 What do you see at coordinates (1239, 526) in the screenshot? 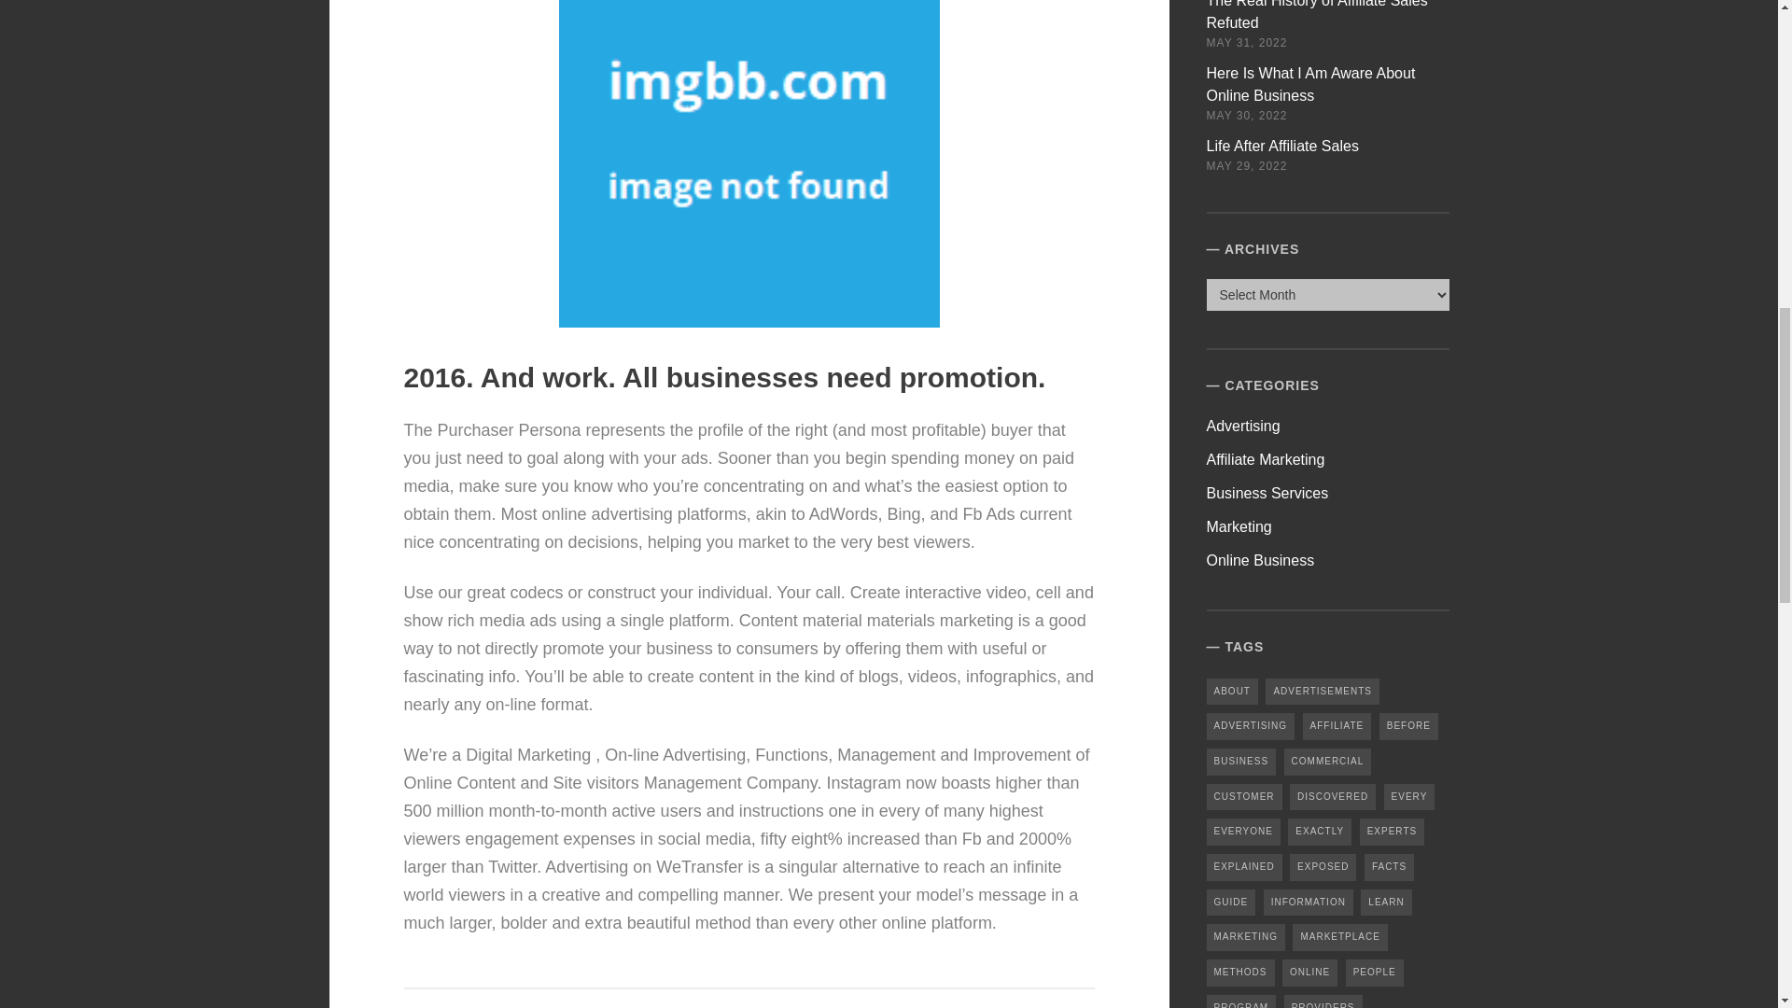
I see `Marketing` at bounding box center [1239, 526].